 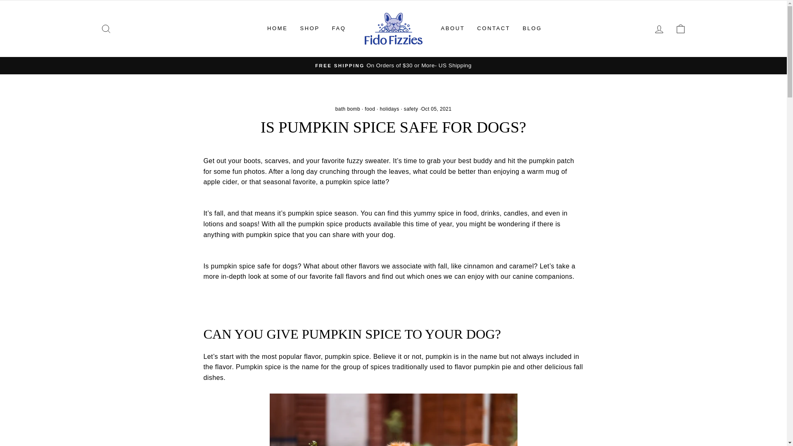 What do you see at coordinates (277, 28) in the screenshot?
I see `HOME` at bounding box center [277, 28].